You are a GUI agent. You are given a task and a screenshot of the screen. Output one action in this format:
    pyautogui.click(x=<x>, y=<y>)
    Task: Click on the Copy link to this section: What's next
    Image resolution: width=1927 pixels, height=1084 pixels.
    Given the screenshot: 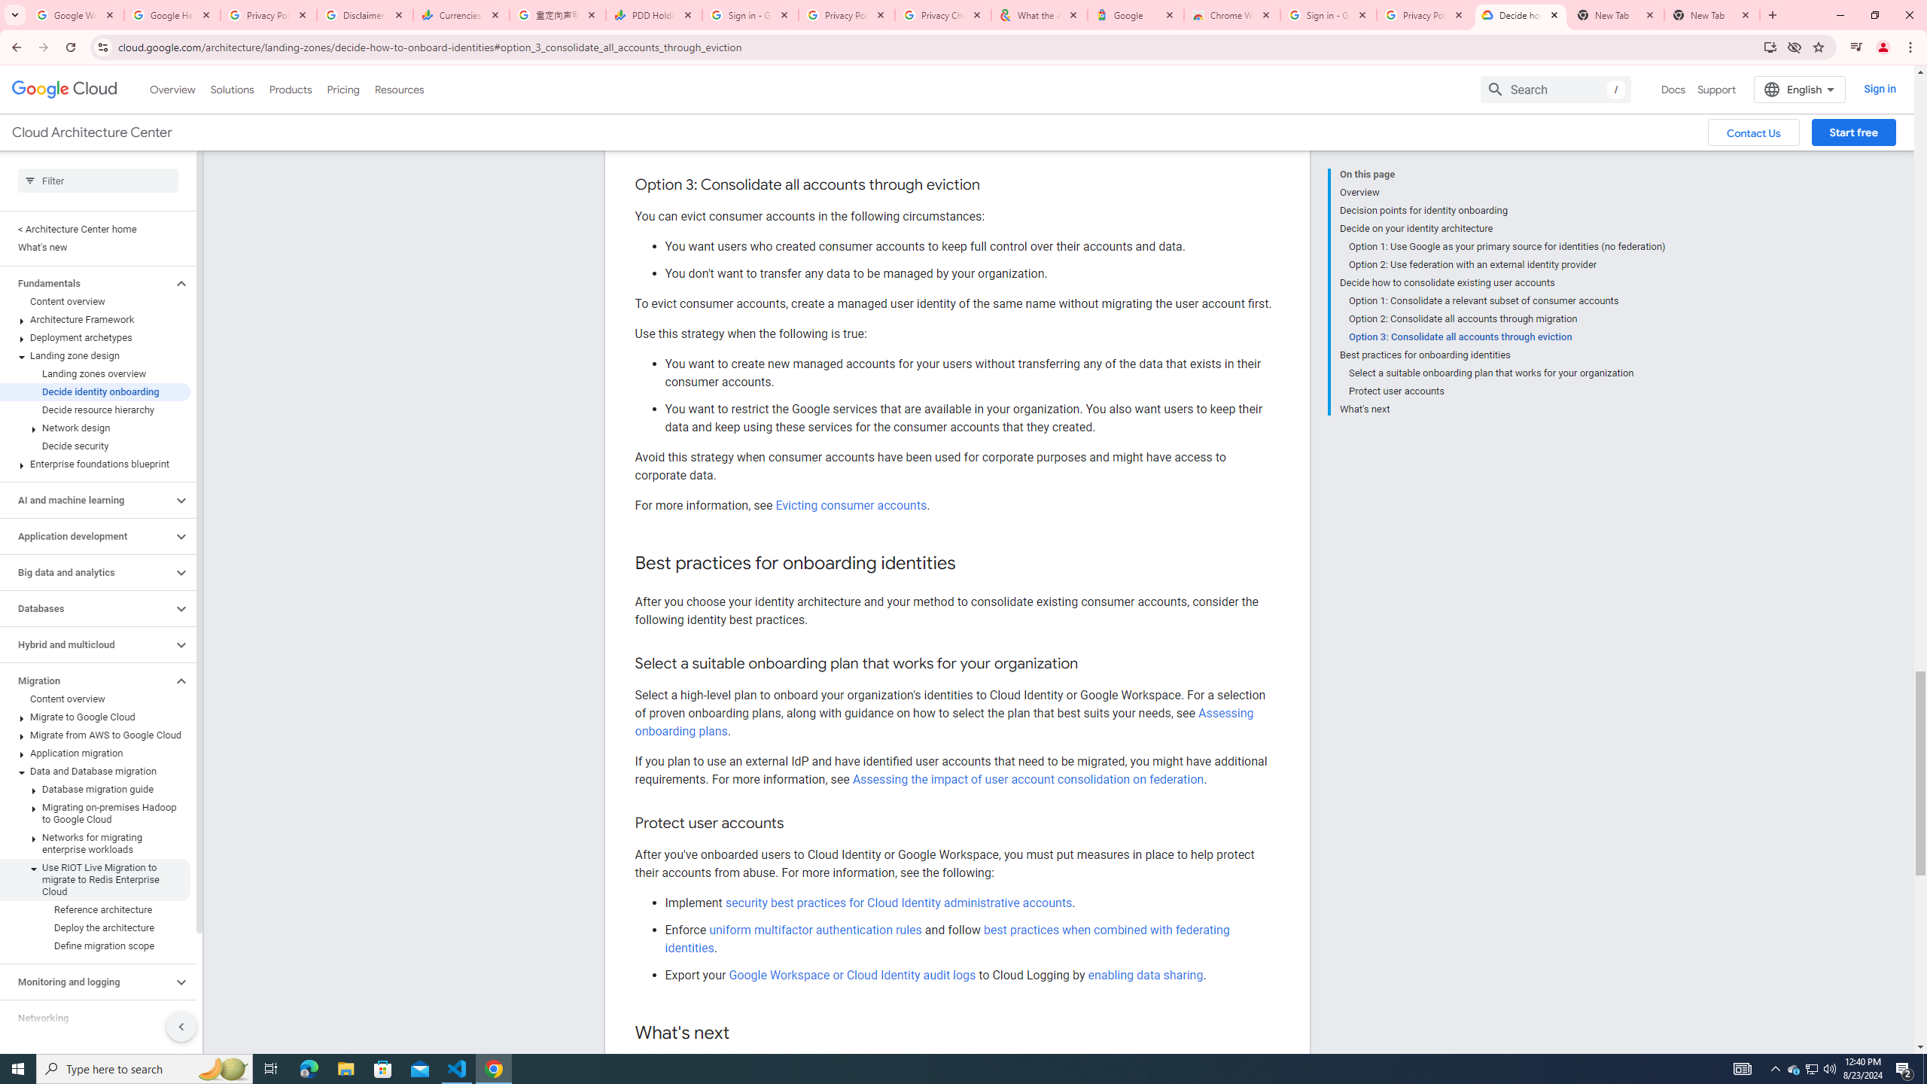 What is the action you would take?
    pyautogui.click(x=745, y=1033)
    